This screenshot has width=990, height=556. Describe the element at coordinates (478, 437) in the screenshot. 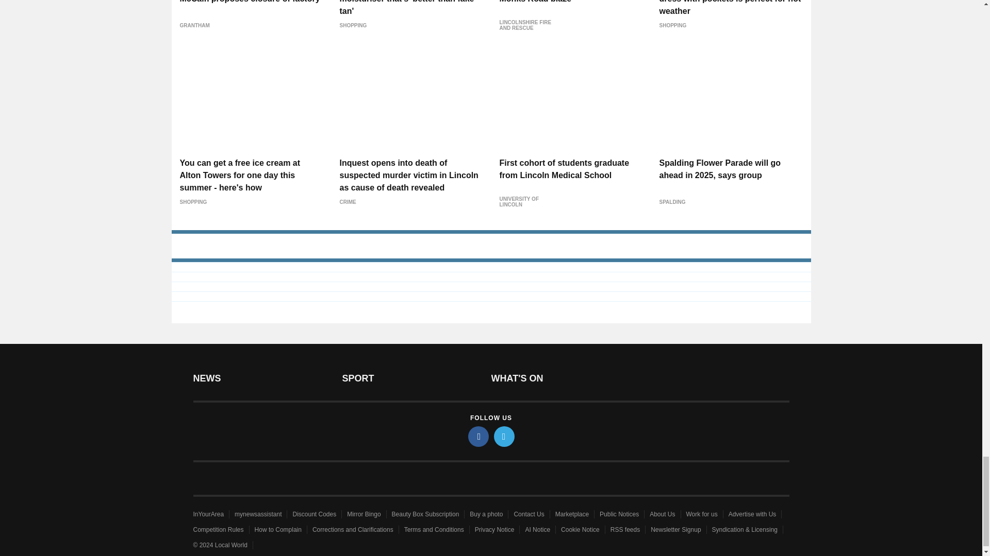

I see `facebook` at that location.